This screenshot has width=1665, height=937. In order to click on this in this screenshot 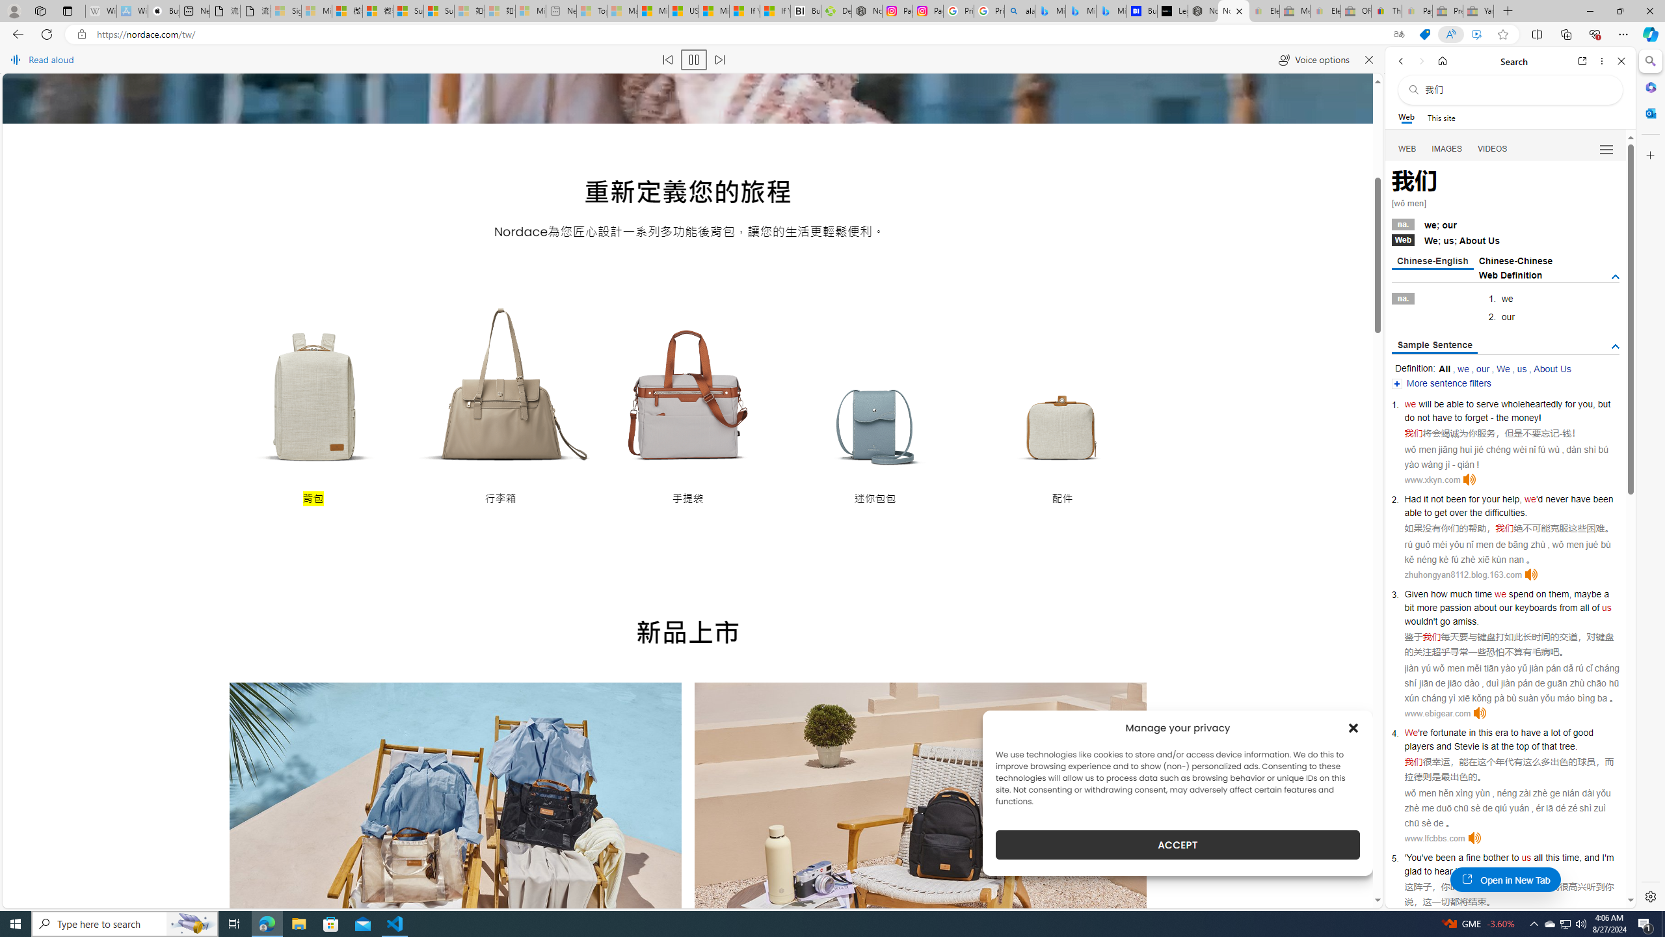, I will do `click(1552, 858)`.